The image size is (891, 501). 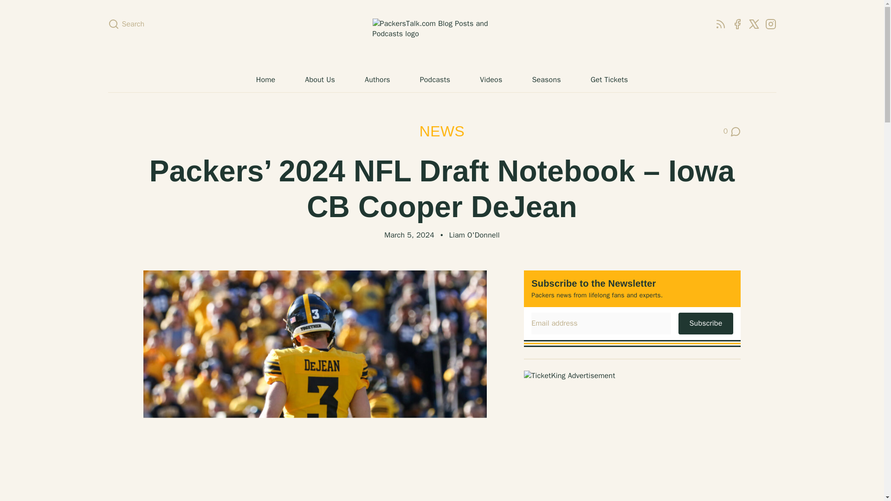 I want to click on PackersTalk on Instagram, so click(x=705, y=323).